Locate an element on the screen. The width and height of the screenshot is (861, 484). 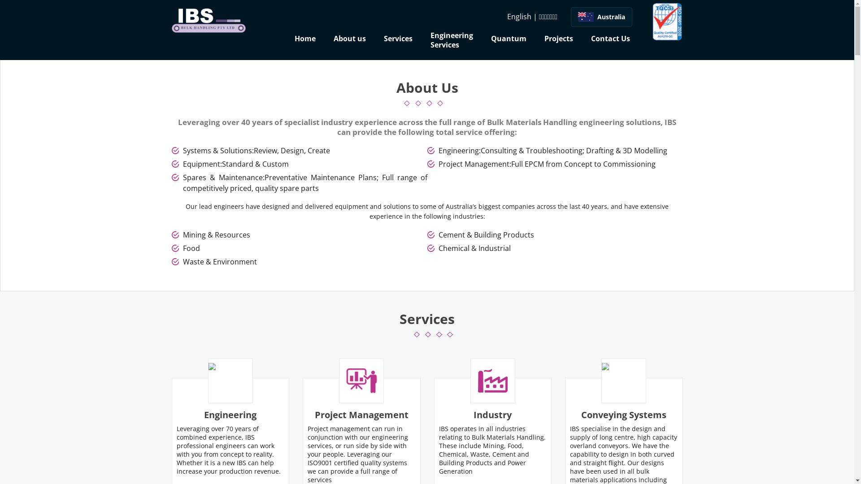
Quantum is located at coordinates (509, 39).